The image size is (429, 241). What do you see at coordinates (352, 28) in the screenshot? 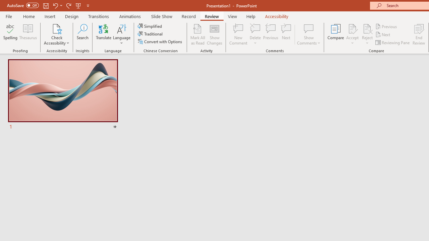
I see `Accept Change` at bounding box center [352, 28].